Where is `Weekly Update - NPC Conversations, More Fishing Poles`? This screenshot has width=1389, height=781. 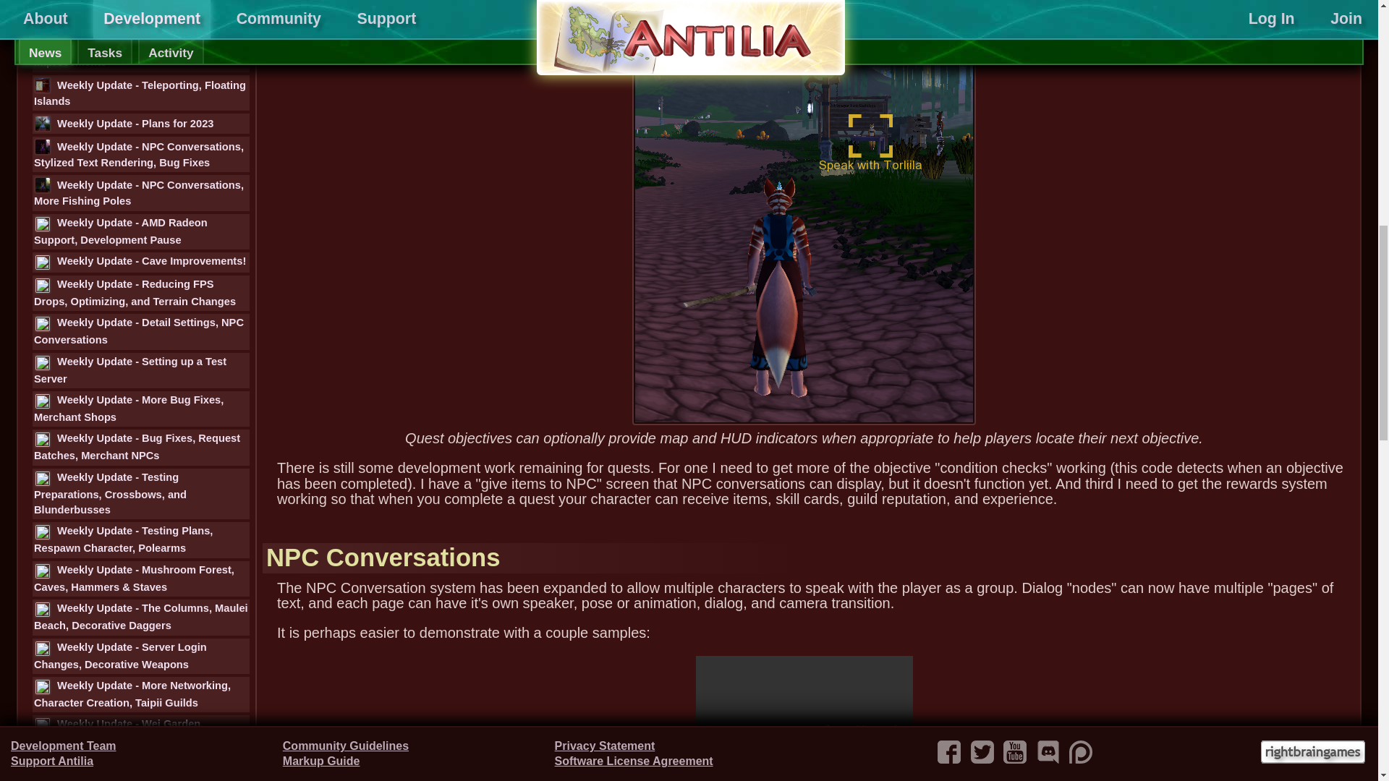
Weekly Update - NPC Conversations, More Fishing Poles is located at coordinates (140, 192).